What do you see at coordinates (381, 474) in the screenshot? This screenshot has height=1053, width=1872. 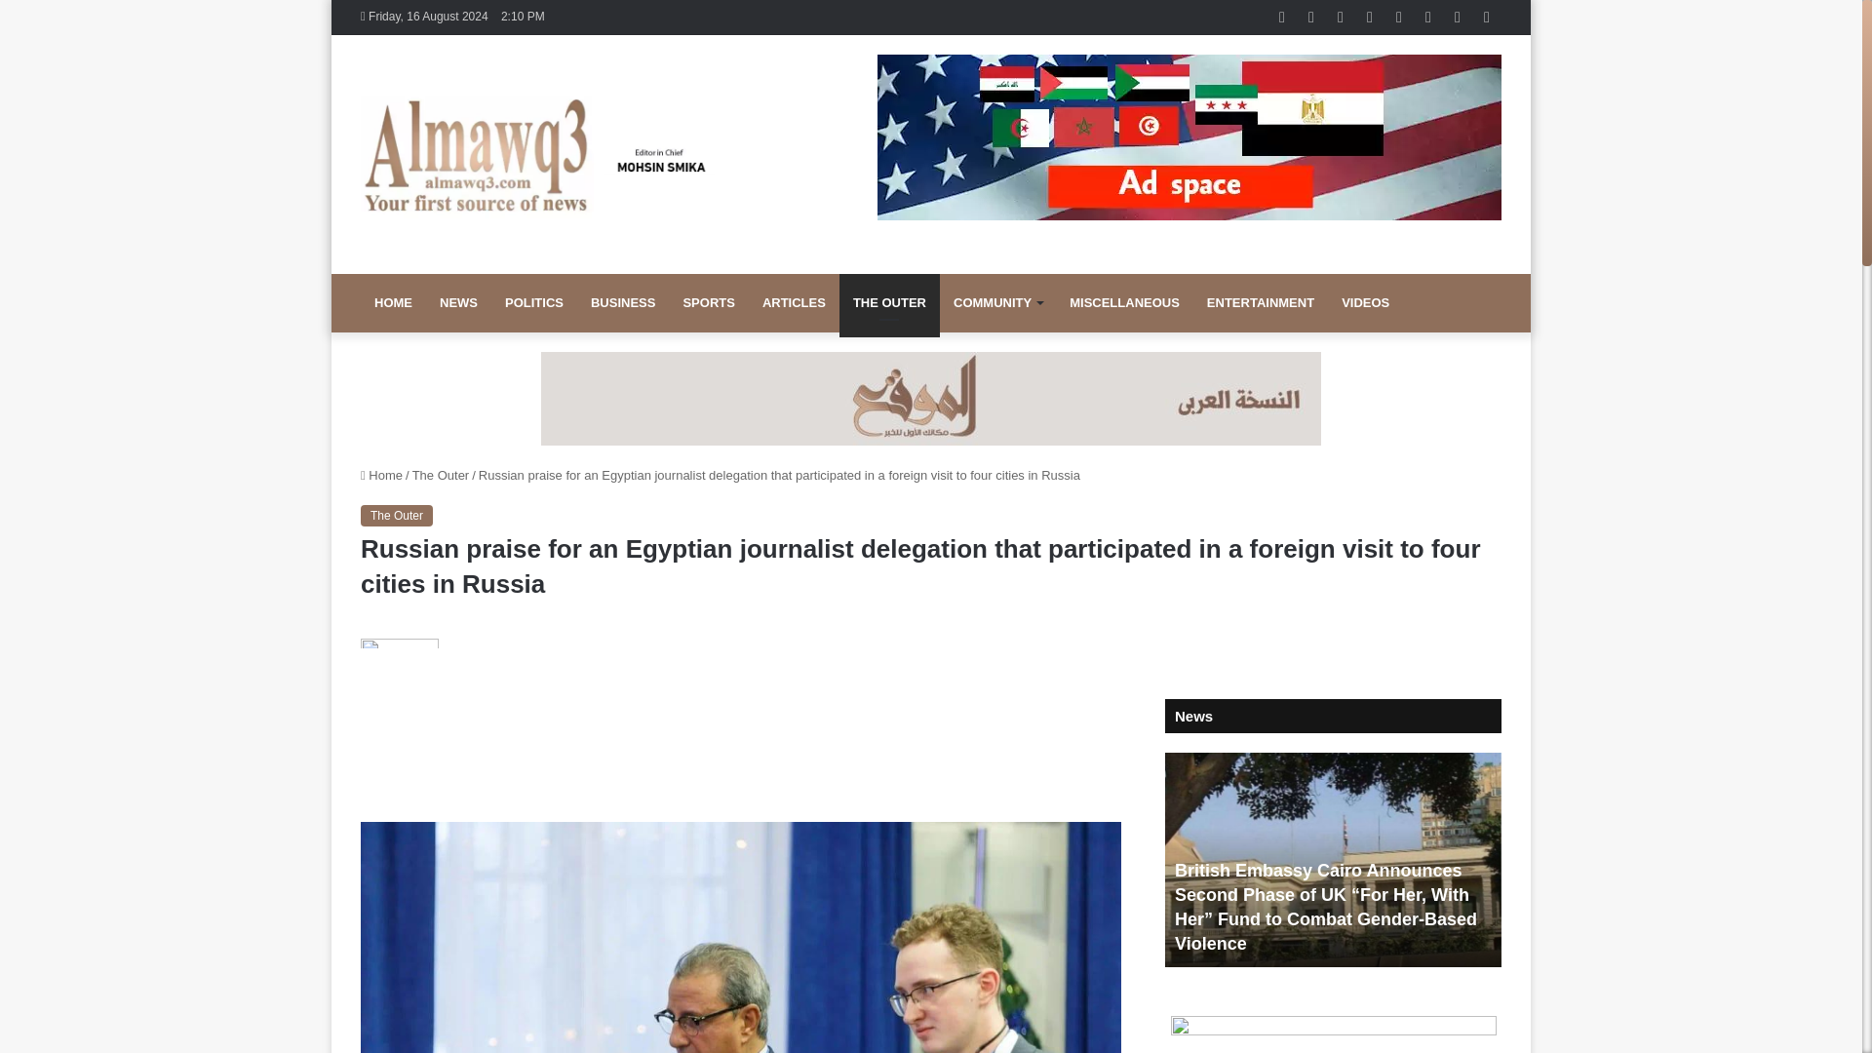 I see `Home` at bounding box center [381, 474].